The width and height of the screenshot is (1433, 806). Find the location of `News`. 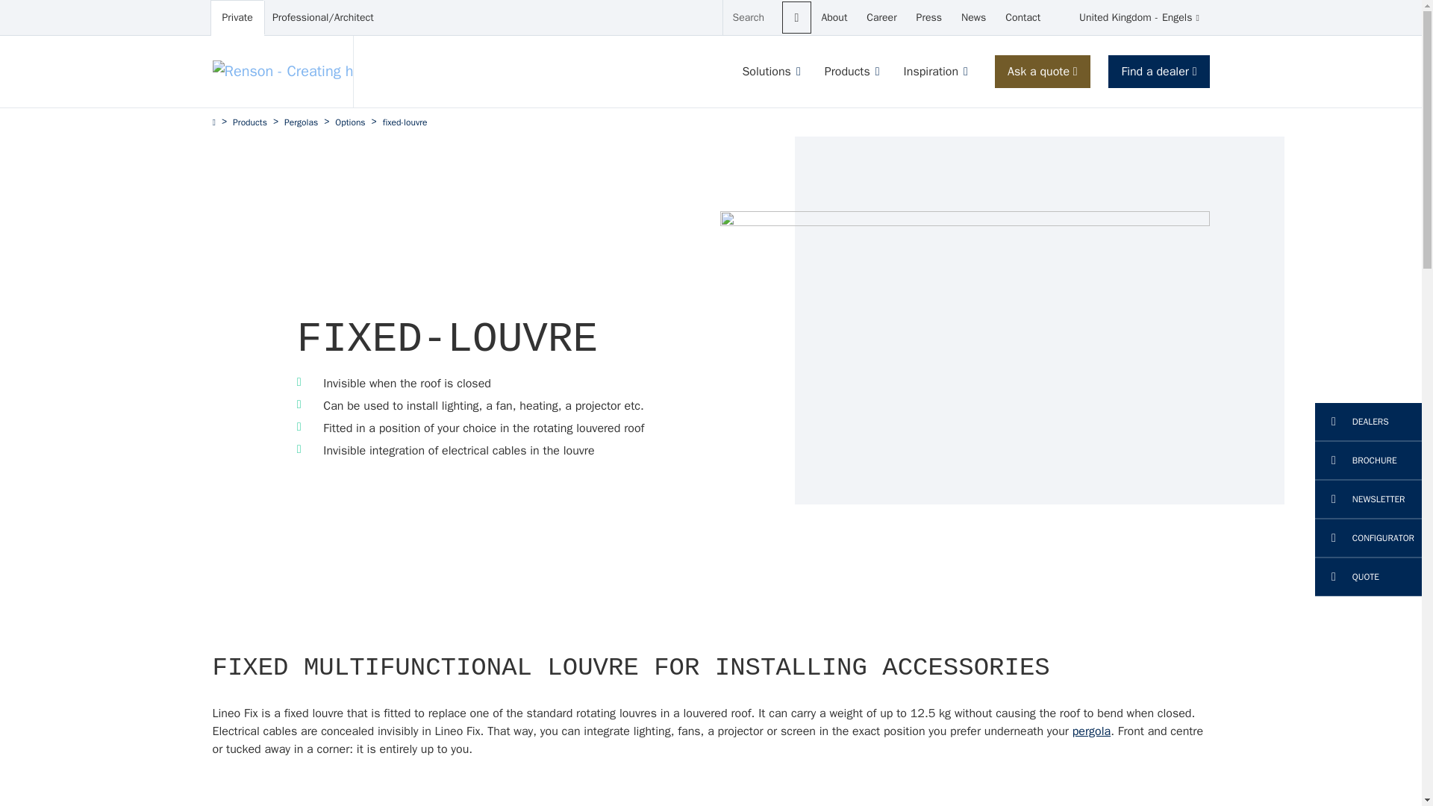

News is located at coordinates (797, 18).